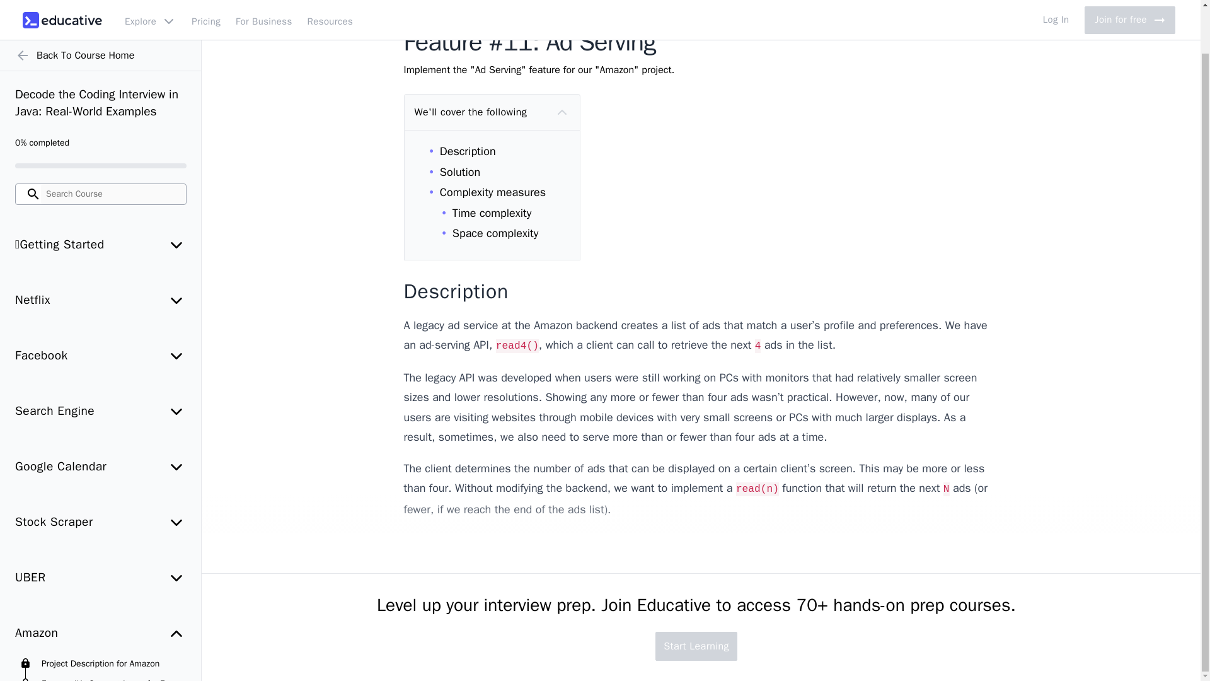  Describe the element at coordinates (101, 11) in the screenshot. I see `Back To Course Home` at that location.